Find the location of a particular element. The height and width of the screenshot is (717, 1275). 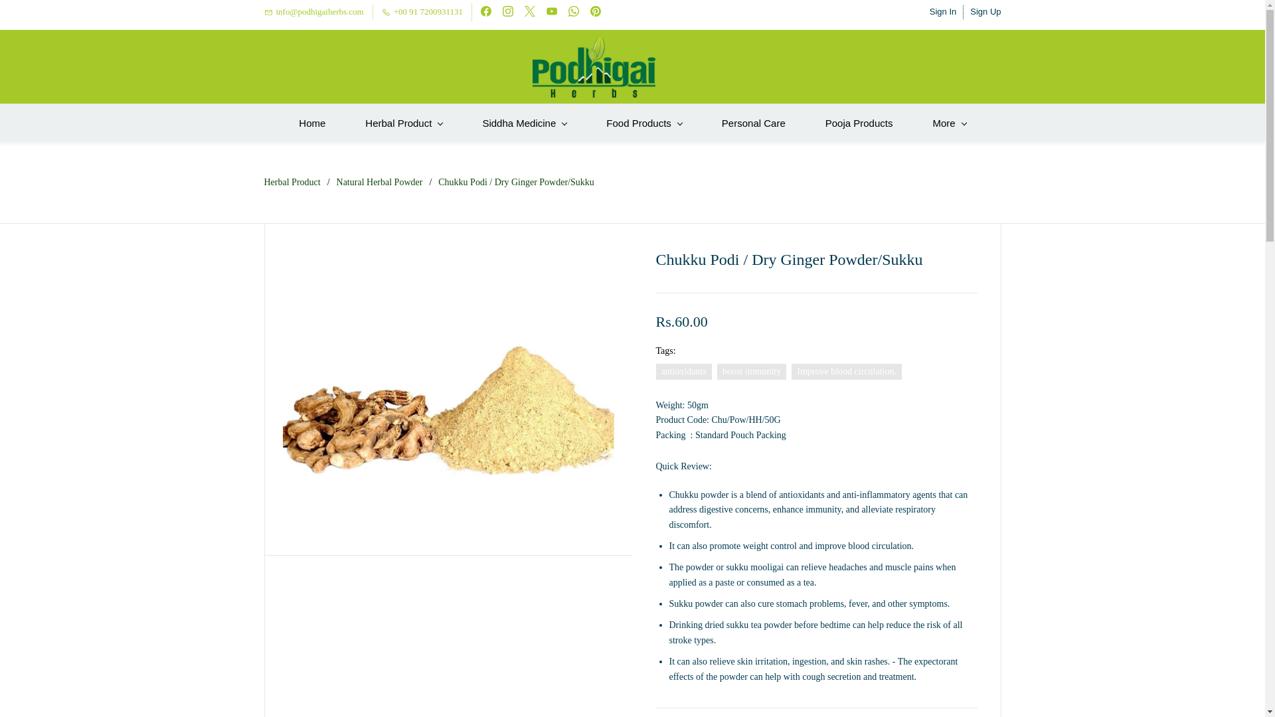

Personal Care is located at coordinates (753, 122).